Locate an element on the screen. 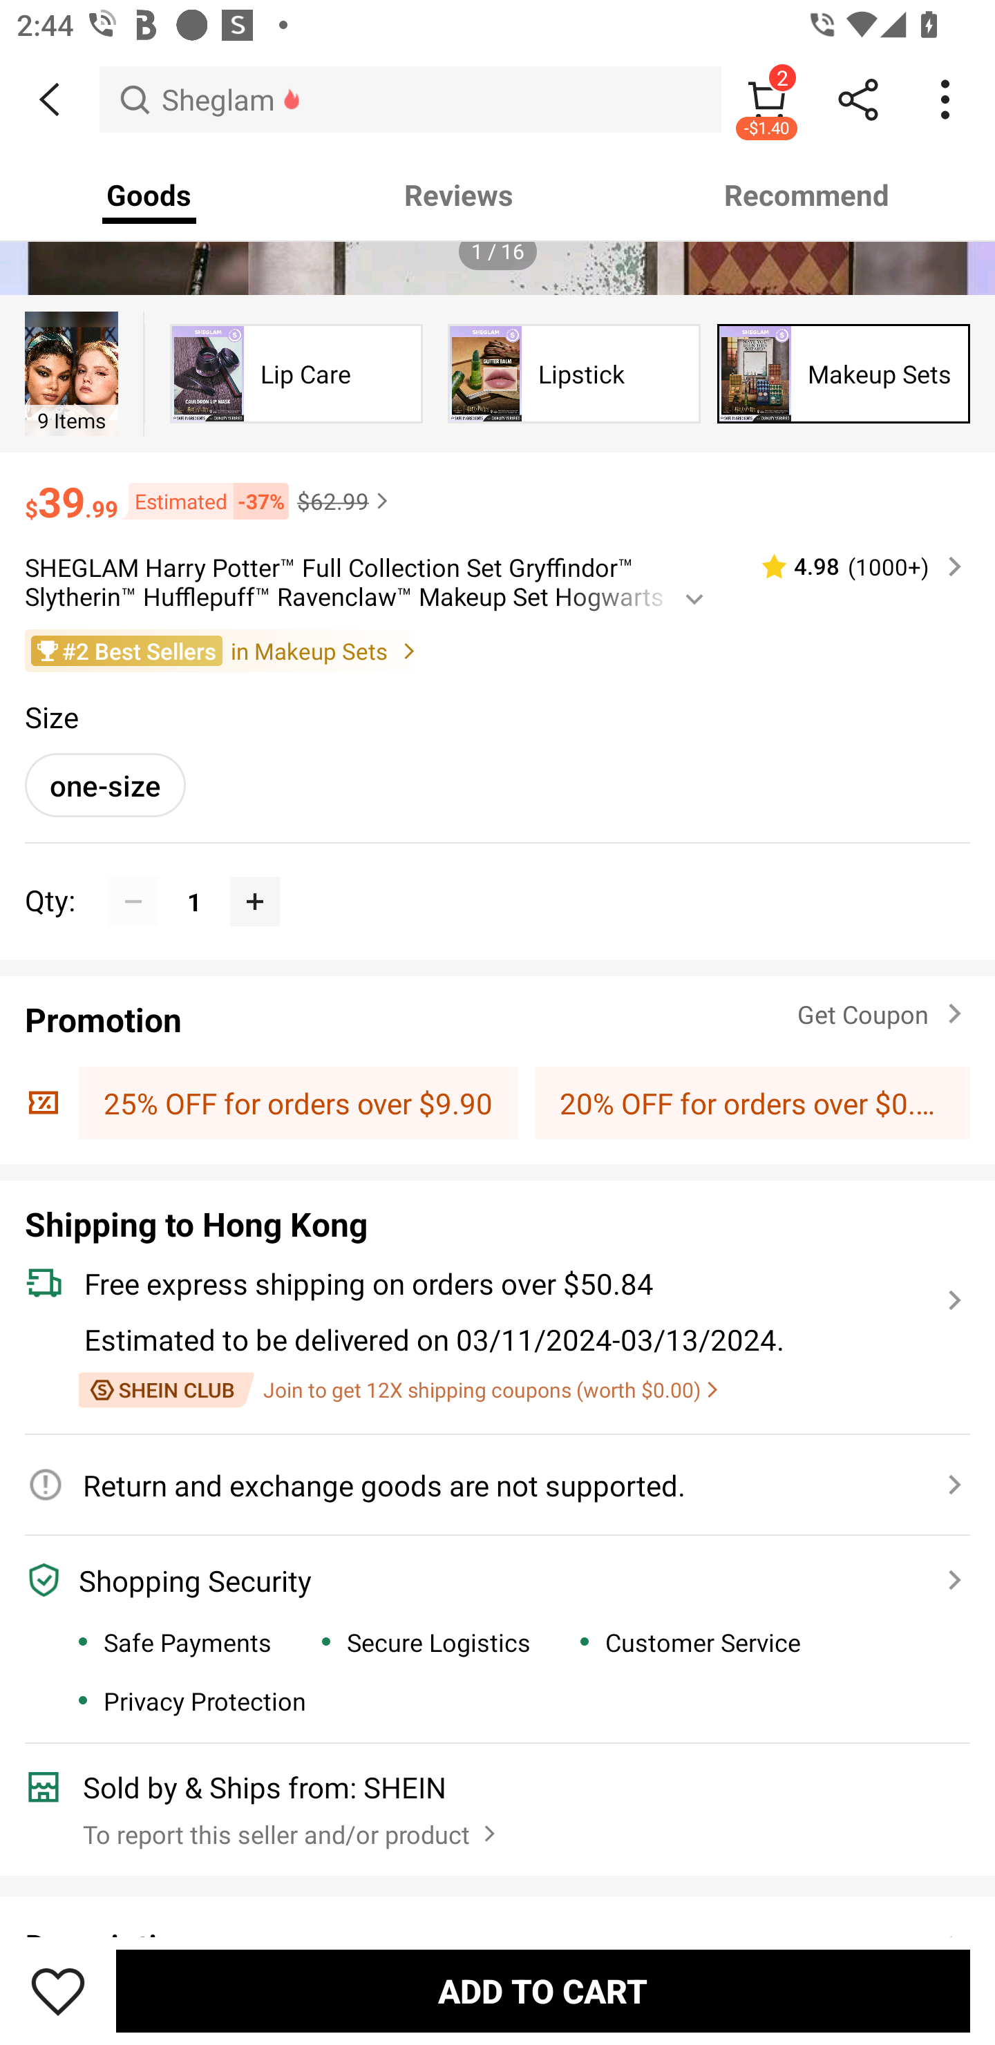 This screenshot has height=2045, width=995. Goods is located at coordinates (149, 195).